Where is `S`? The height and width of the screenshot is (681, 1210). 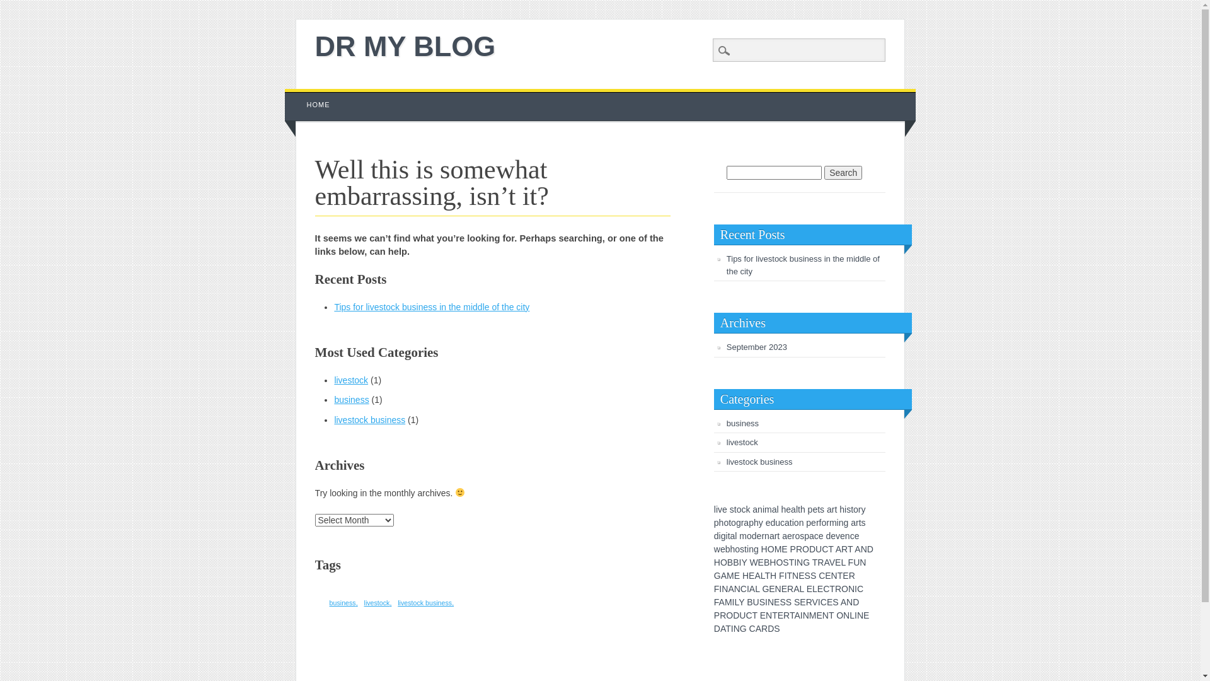 S is located at coordinates (783, 602).